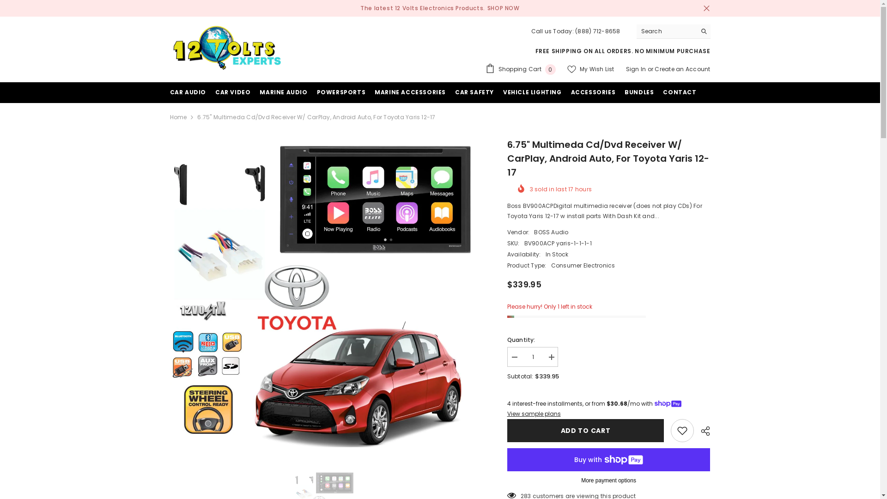 This screenshot has height=499, width=887. I want to click on BUNDLES, so click(639, 95).